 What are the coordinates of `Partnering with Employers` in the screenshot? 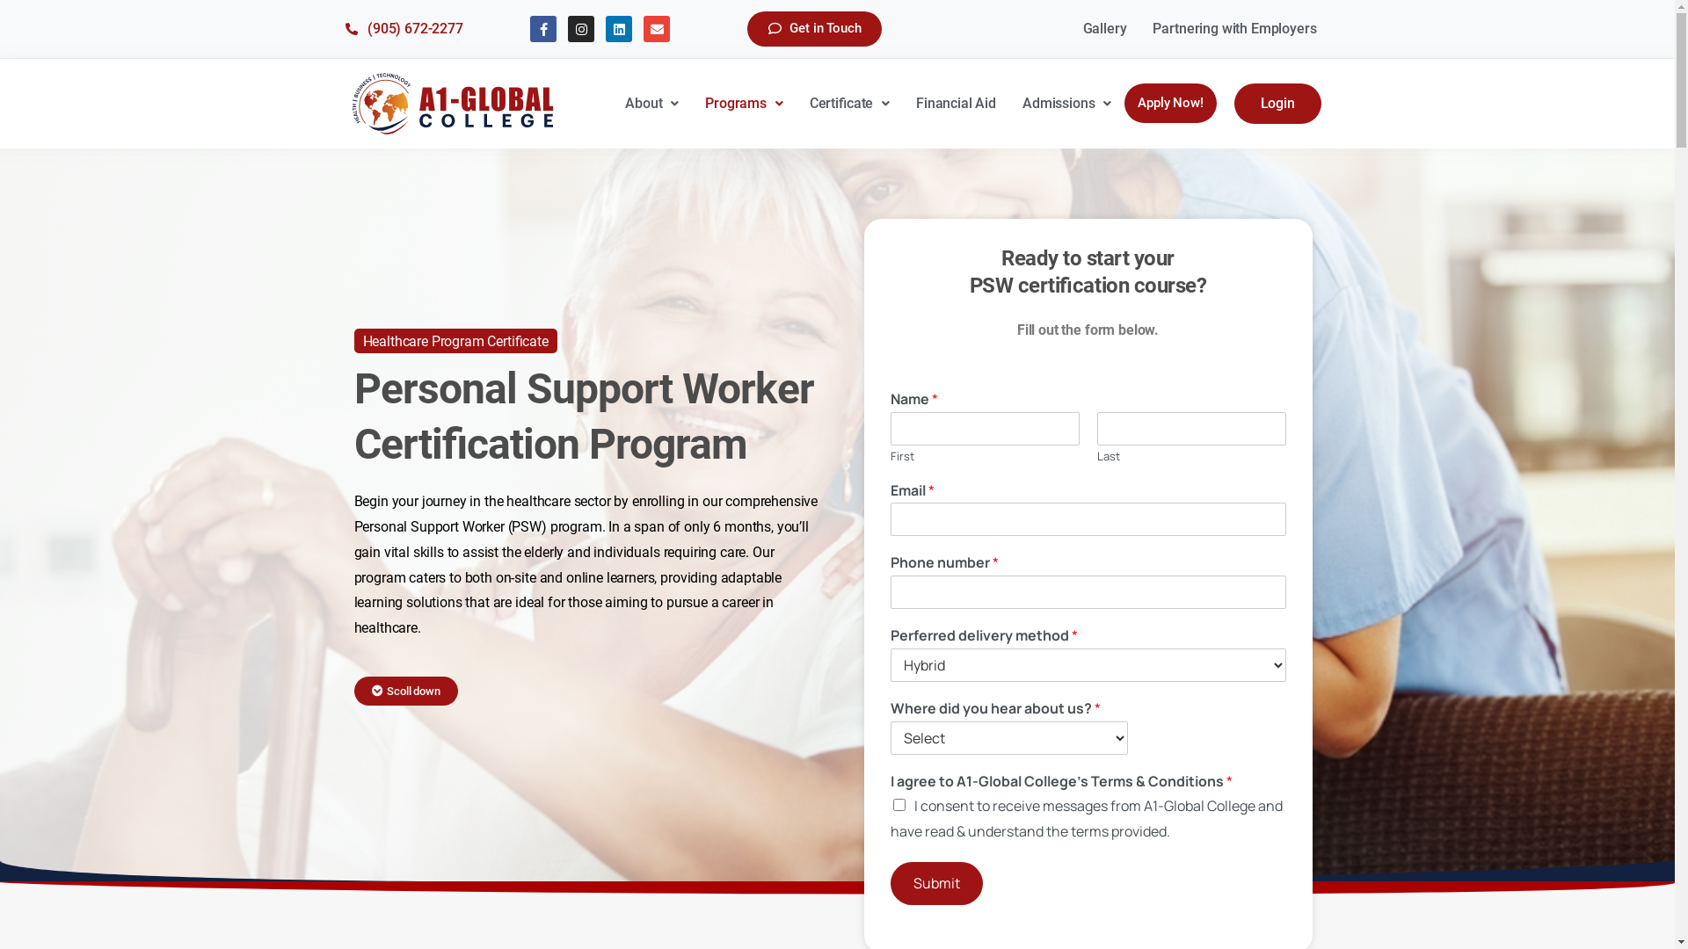 It's located at (1234, 29).